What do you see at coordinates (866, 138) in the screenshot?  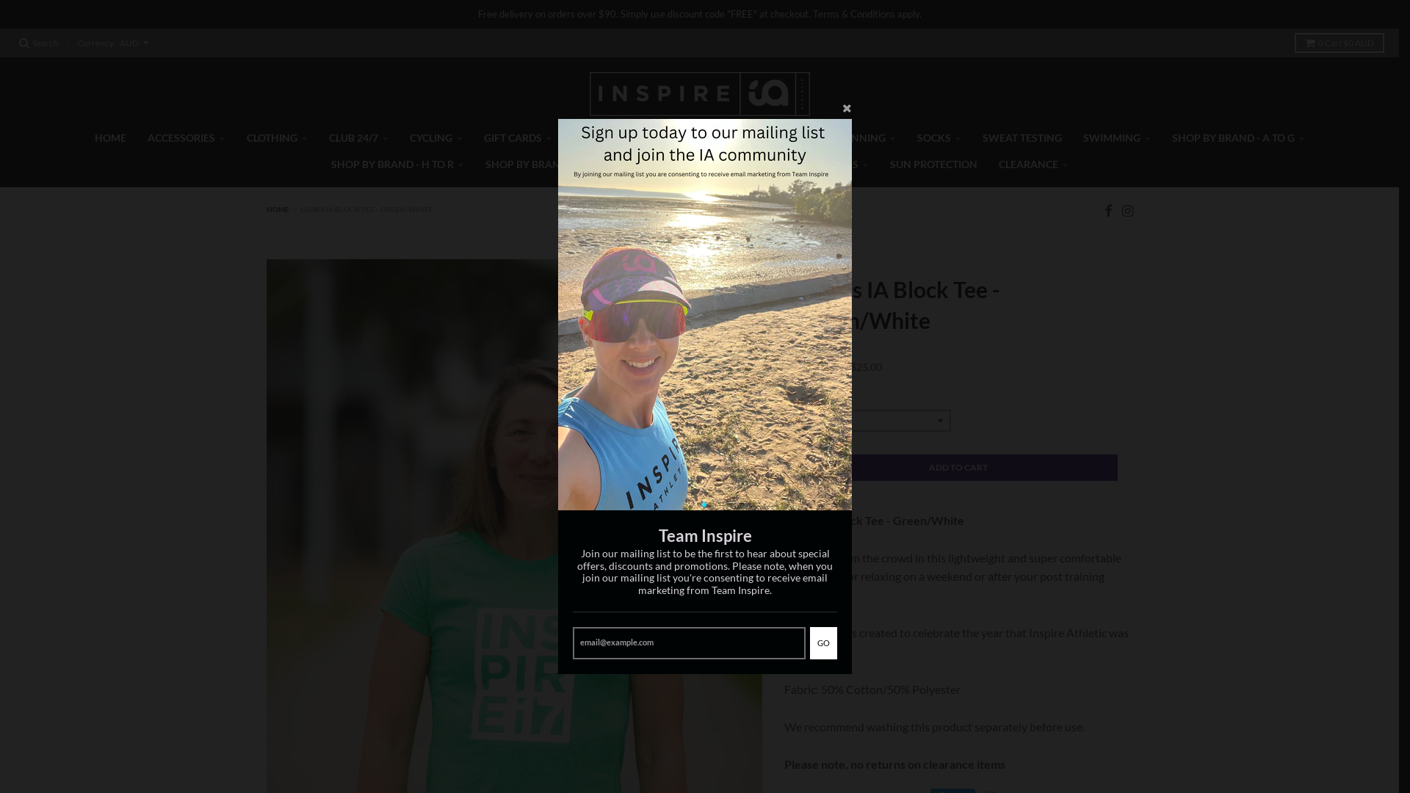 I see `RUNNING` at bounding box center [866, 138].